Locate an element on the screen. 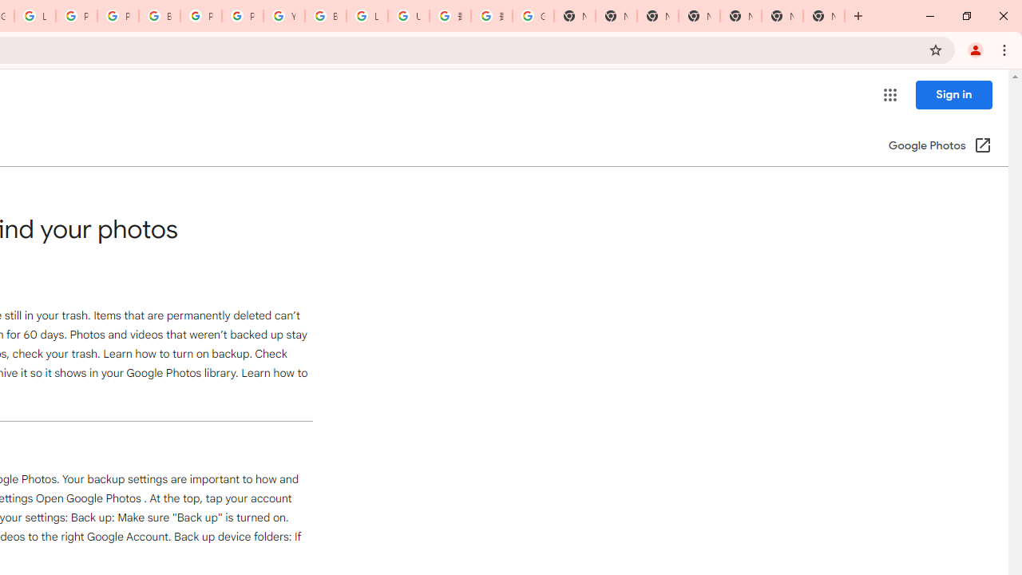  Google Photos (Open in a new window) is located at coordinates (940, 147).